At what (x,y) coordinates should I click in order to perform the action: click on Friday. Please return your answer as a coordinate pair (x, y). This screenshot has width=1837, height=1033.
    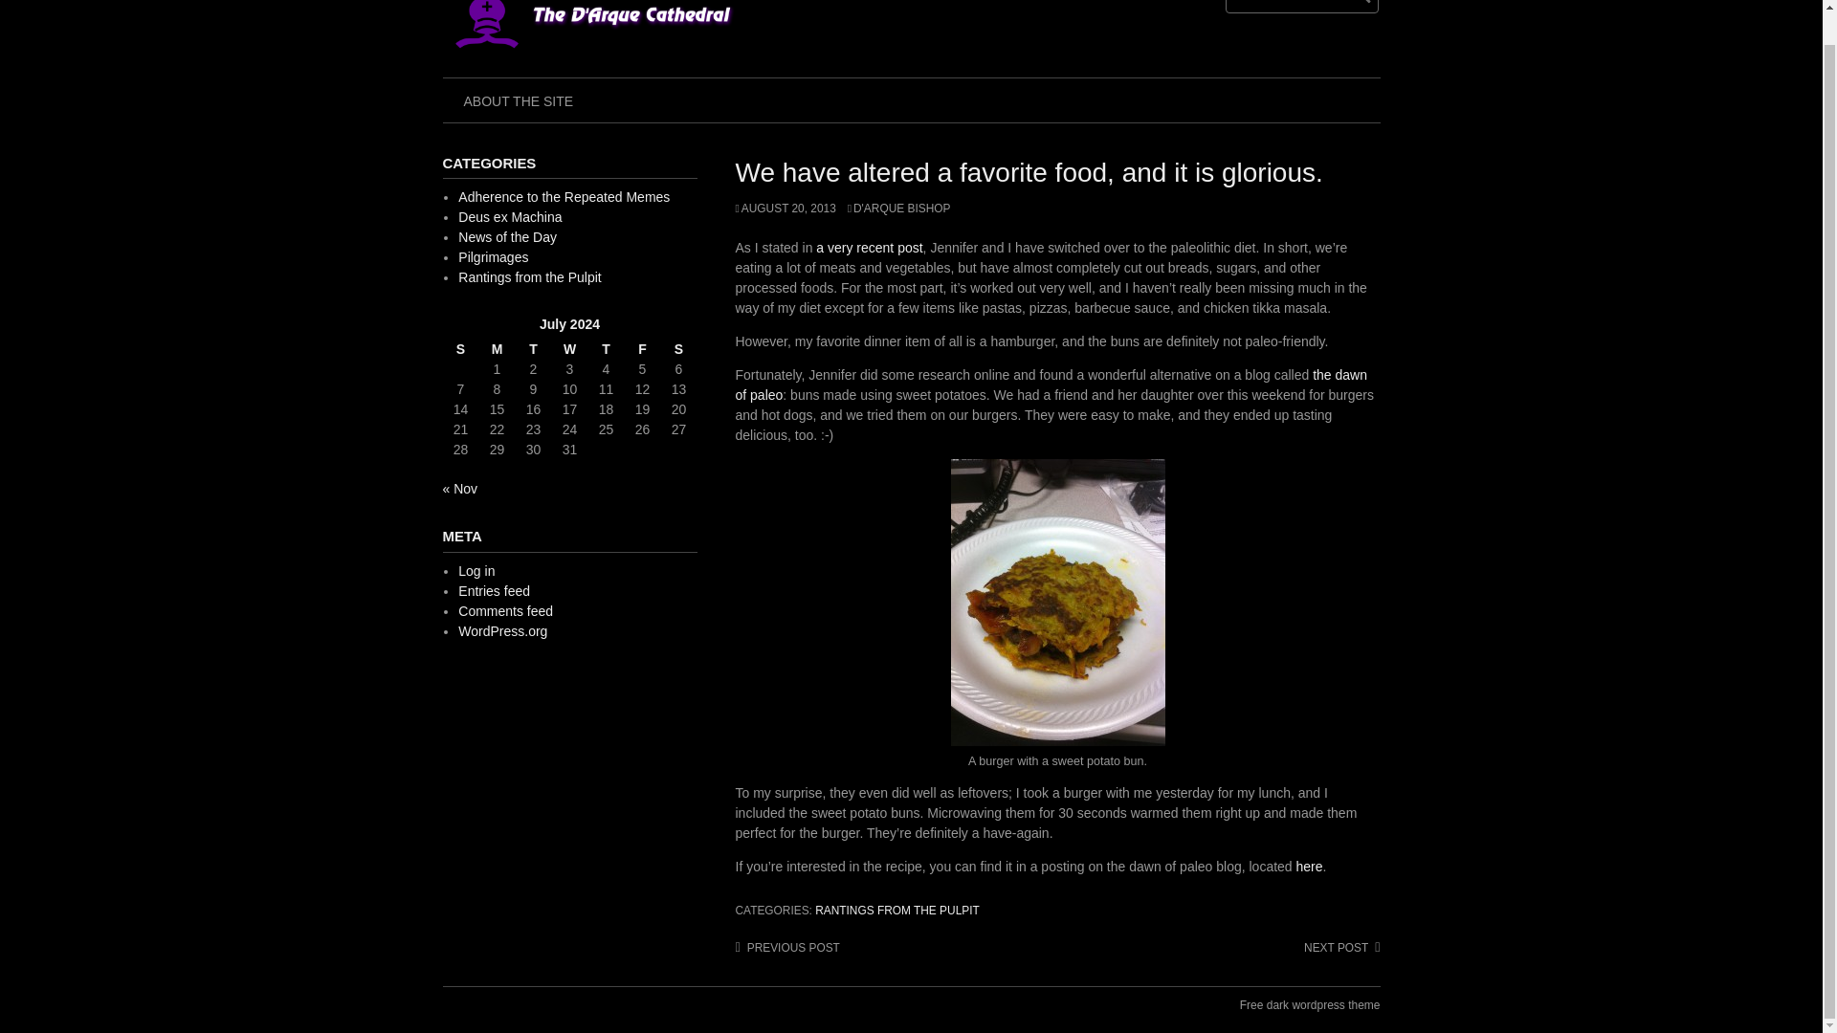
    Looking at the image, I should click on (641, 349).